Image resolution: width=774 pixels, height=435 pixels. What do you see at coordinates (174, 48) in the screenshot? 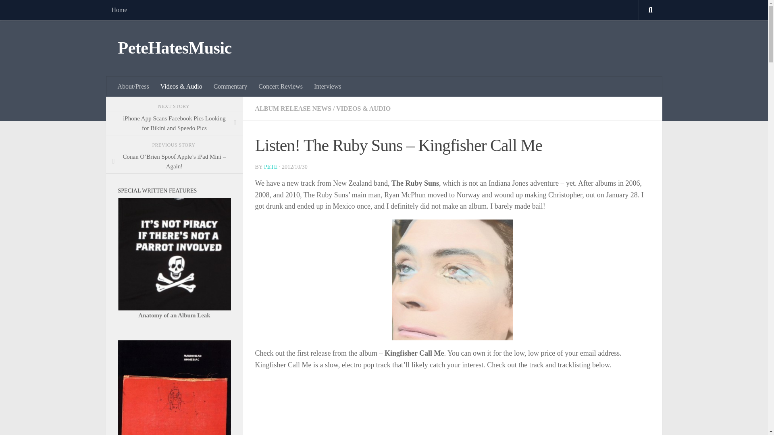
I see `PeteHatesMusic` at bounding box center [174, 48].